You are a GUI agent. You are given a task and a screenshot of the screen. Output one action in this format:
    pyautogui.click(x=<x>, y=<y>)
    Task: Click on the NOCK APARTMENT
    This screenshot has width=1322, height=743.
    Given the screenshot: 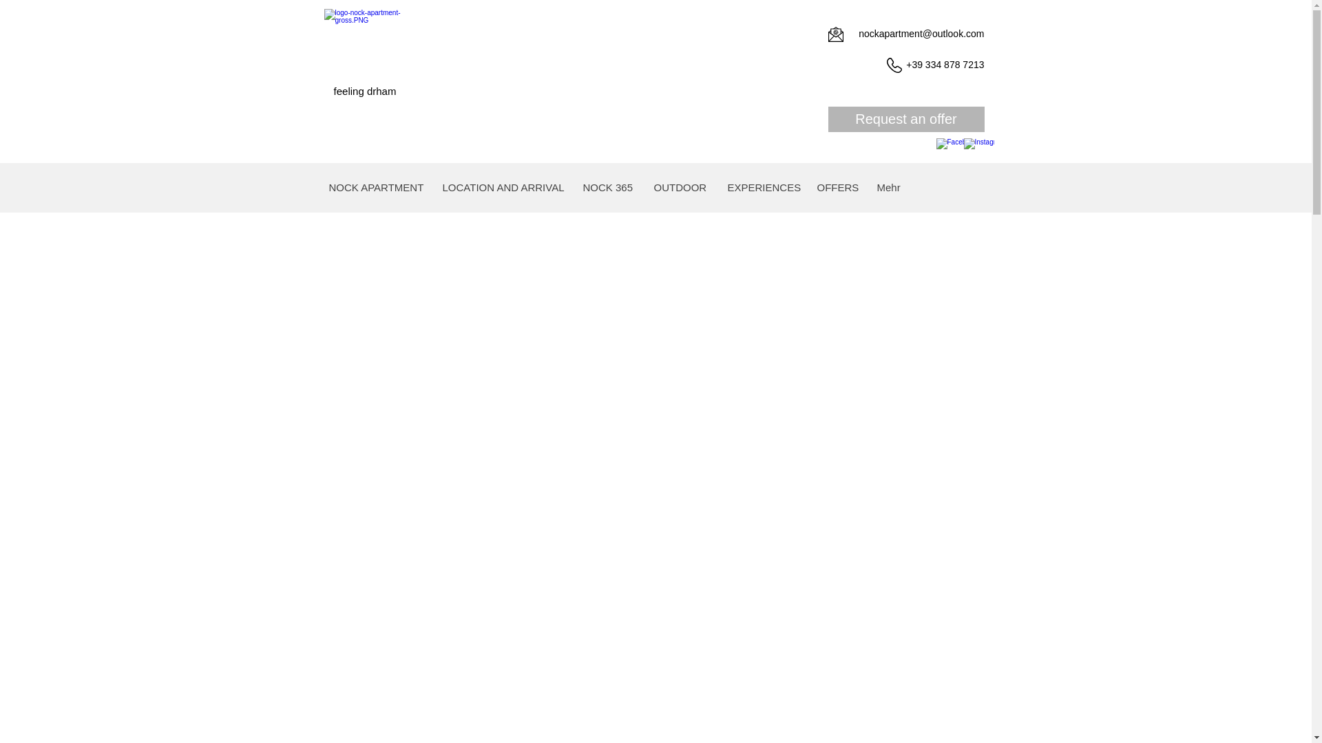 What is the action you would take?
    pyautogui.click(x=375, y=188)
    